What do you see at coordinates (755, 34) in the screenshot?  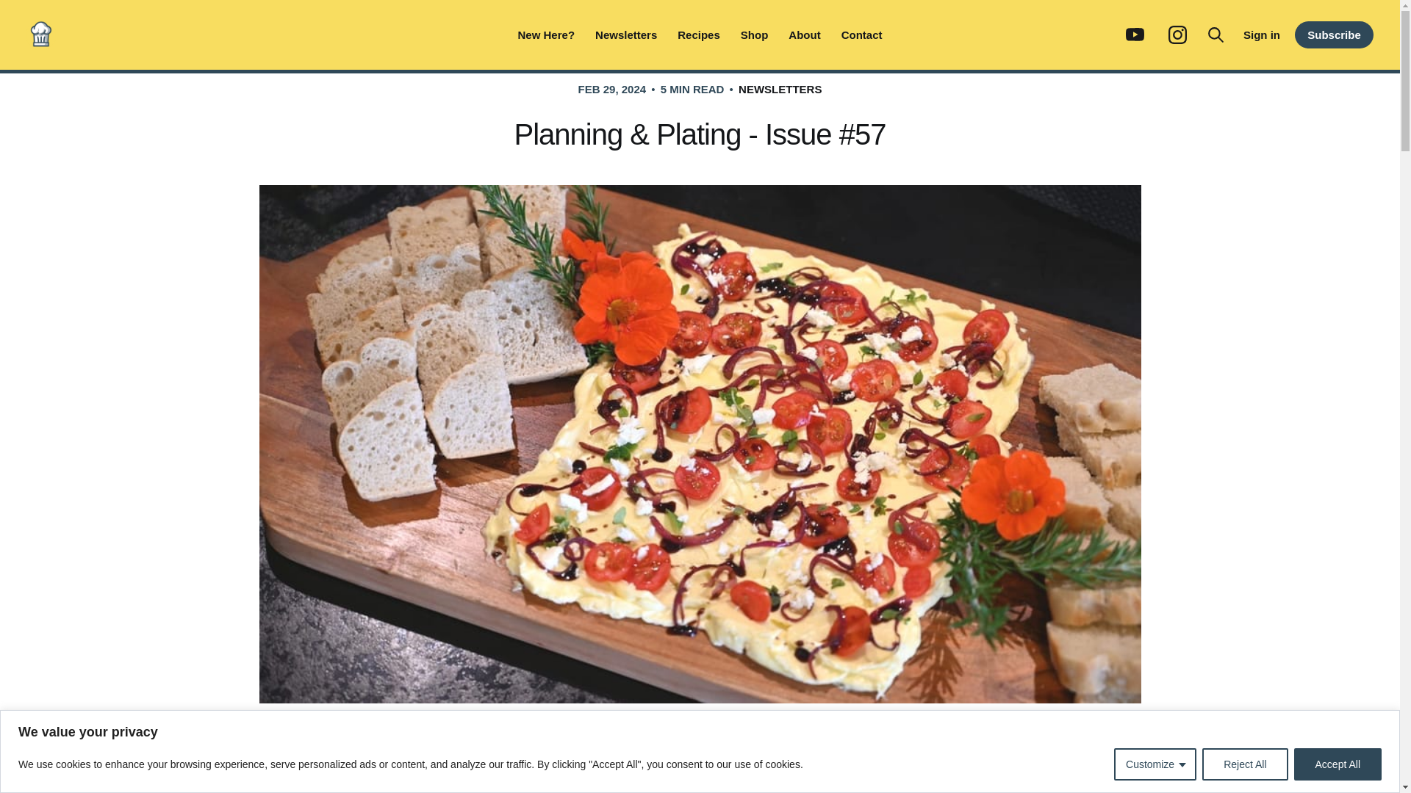 I see `Shop` at bounding box center [755, 34].